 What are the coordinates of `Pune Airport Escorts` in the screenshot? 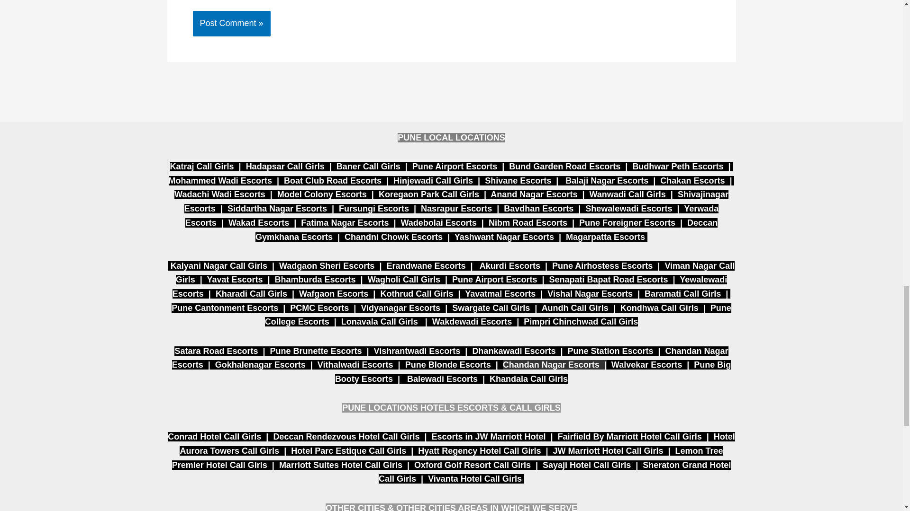 It's located at (454, 167).